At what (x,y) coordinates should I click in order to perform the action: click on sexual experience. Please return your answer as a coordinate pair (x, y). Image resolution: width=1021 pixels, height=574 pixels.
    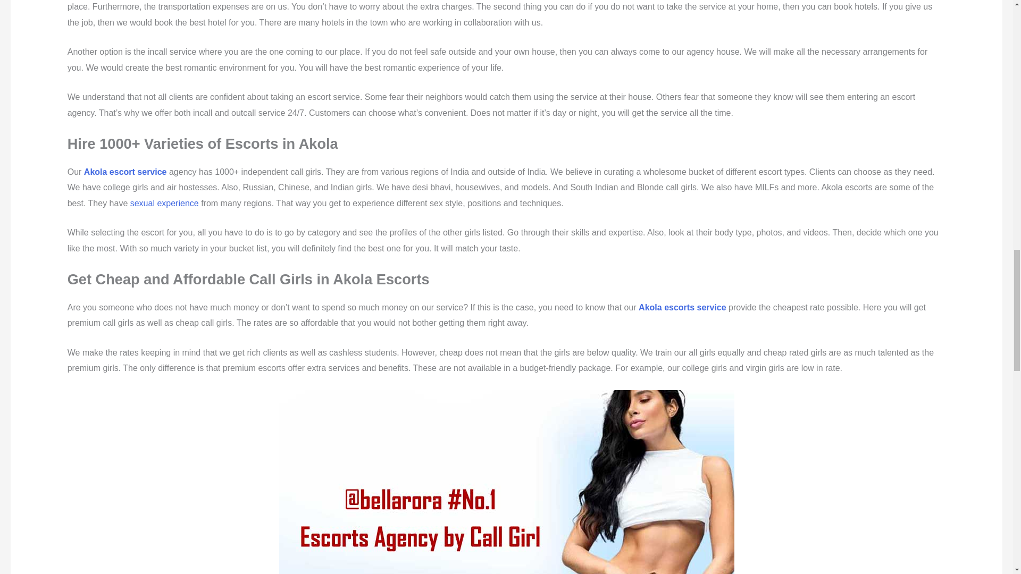
    Looking at the image, I should click on (165, 203).